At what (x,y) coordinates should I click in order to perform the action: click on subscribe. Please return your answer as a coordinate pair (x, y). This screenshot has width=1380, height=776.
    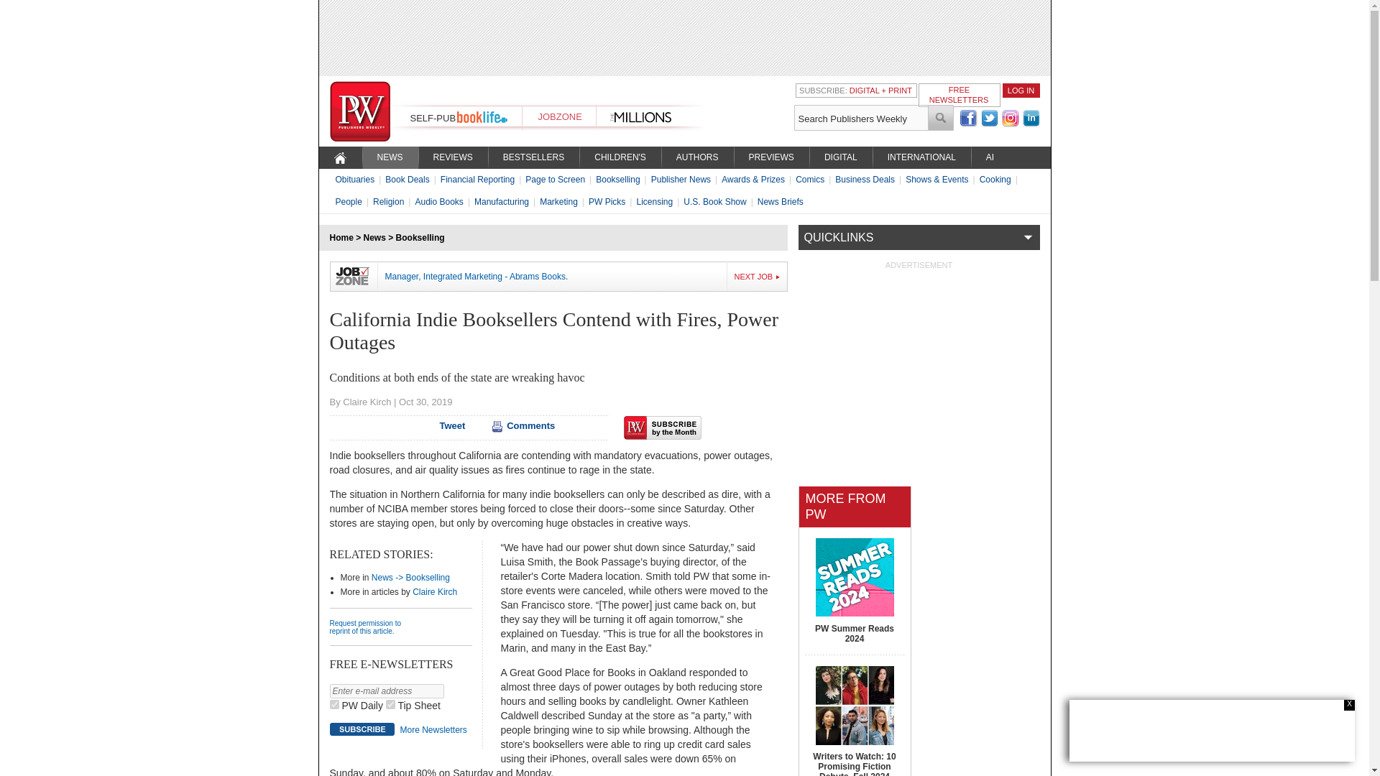
    Looking at the image, I should click on (361, 729).